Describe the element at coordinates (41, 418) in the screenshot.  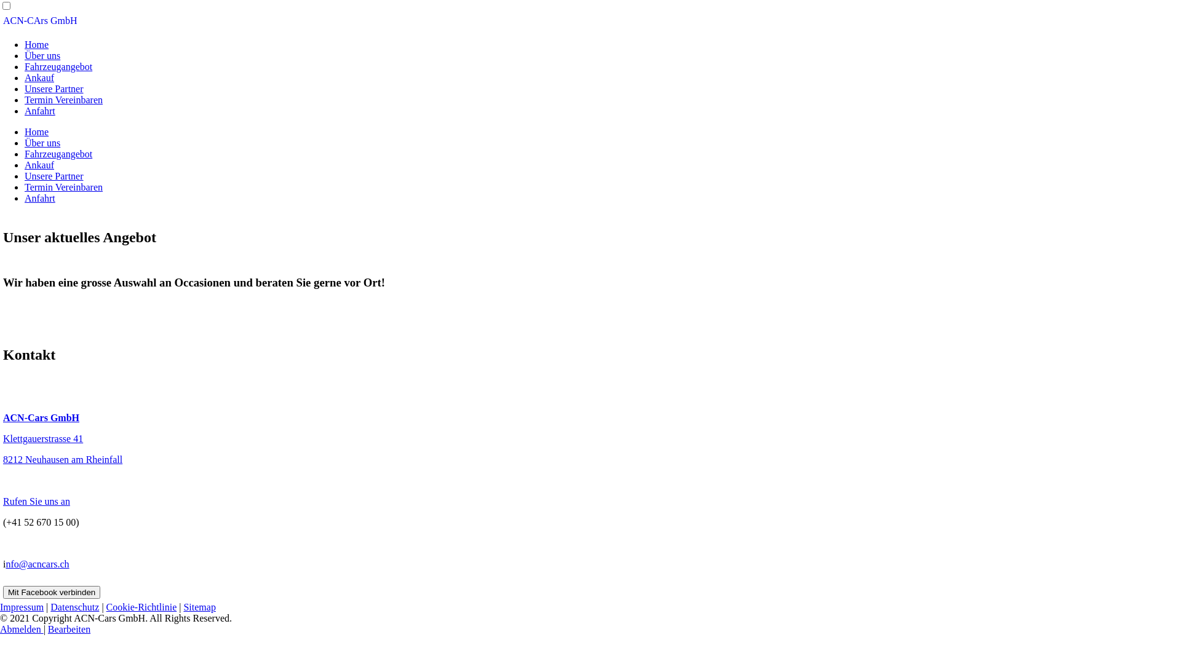
I see `ACN-Cars GmbH` at that location.